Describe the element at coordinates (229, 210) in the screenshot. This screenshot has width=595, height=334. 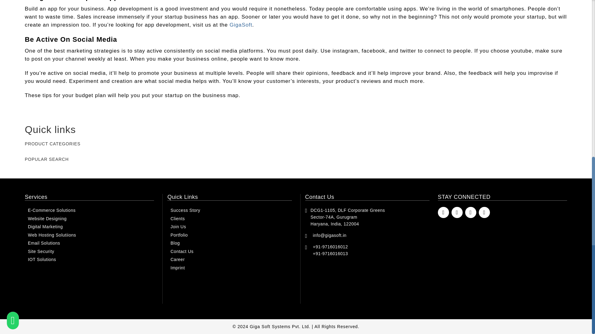
I see `Success Story` at that location.